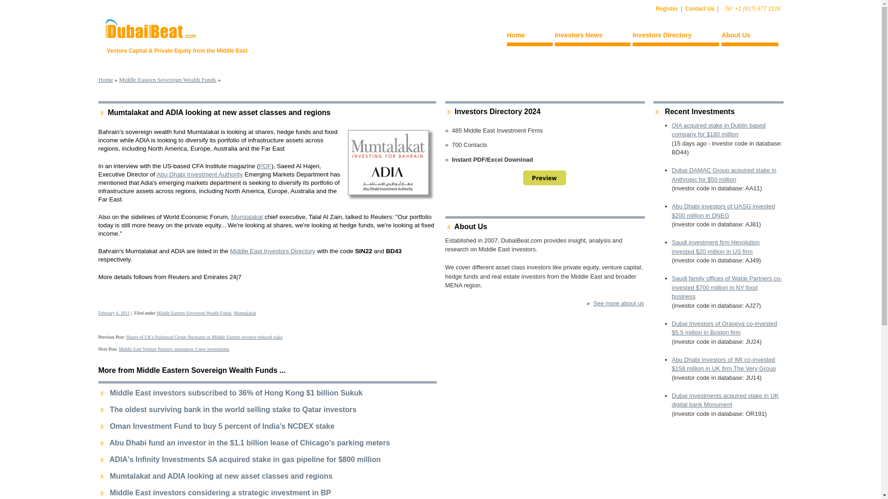  Describe the element at coordinates (272, 250) in the screenshot. I see `Middle East Investors Directory` at that location.